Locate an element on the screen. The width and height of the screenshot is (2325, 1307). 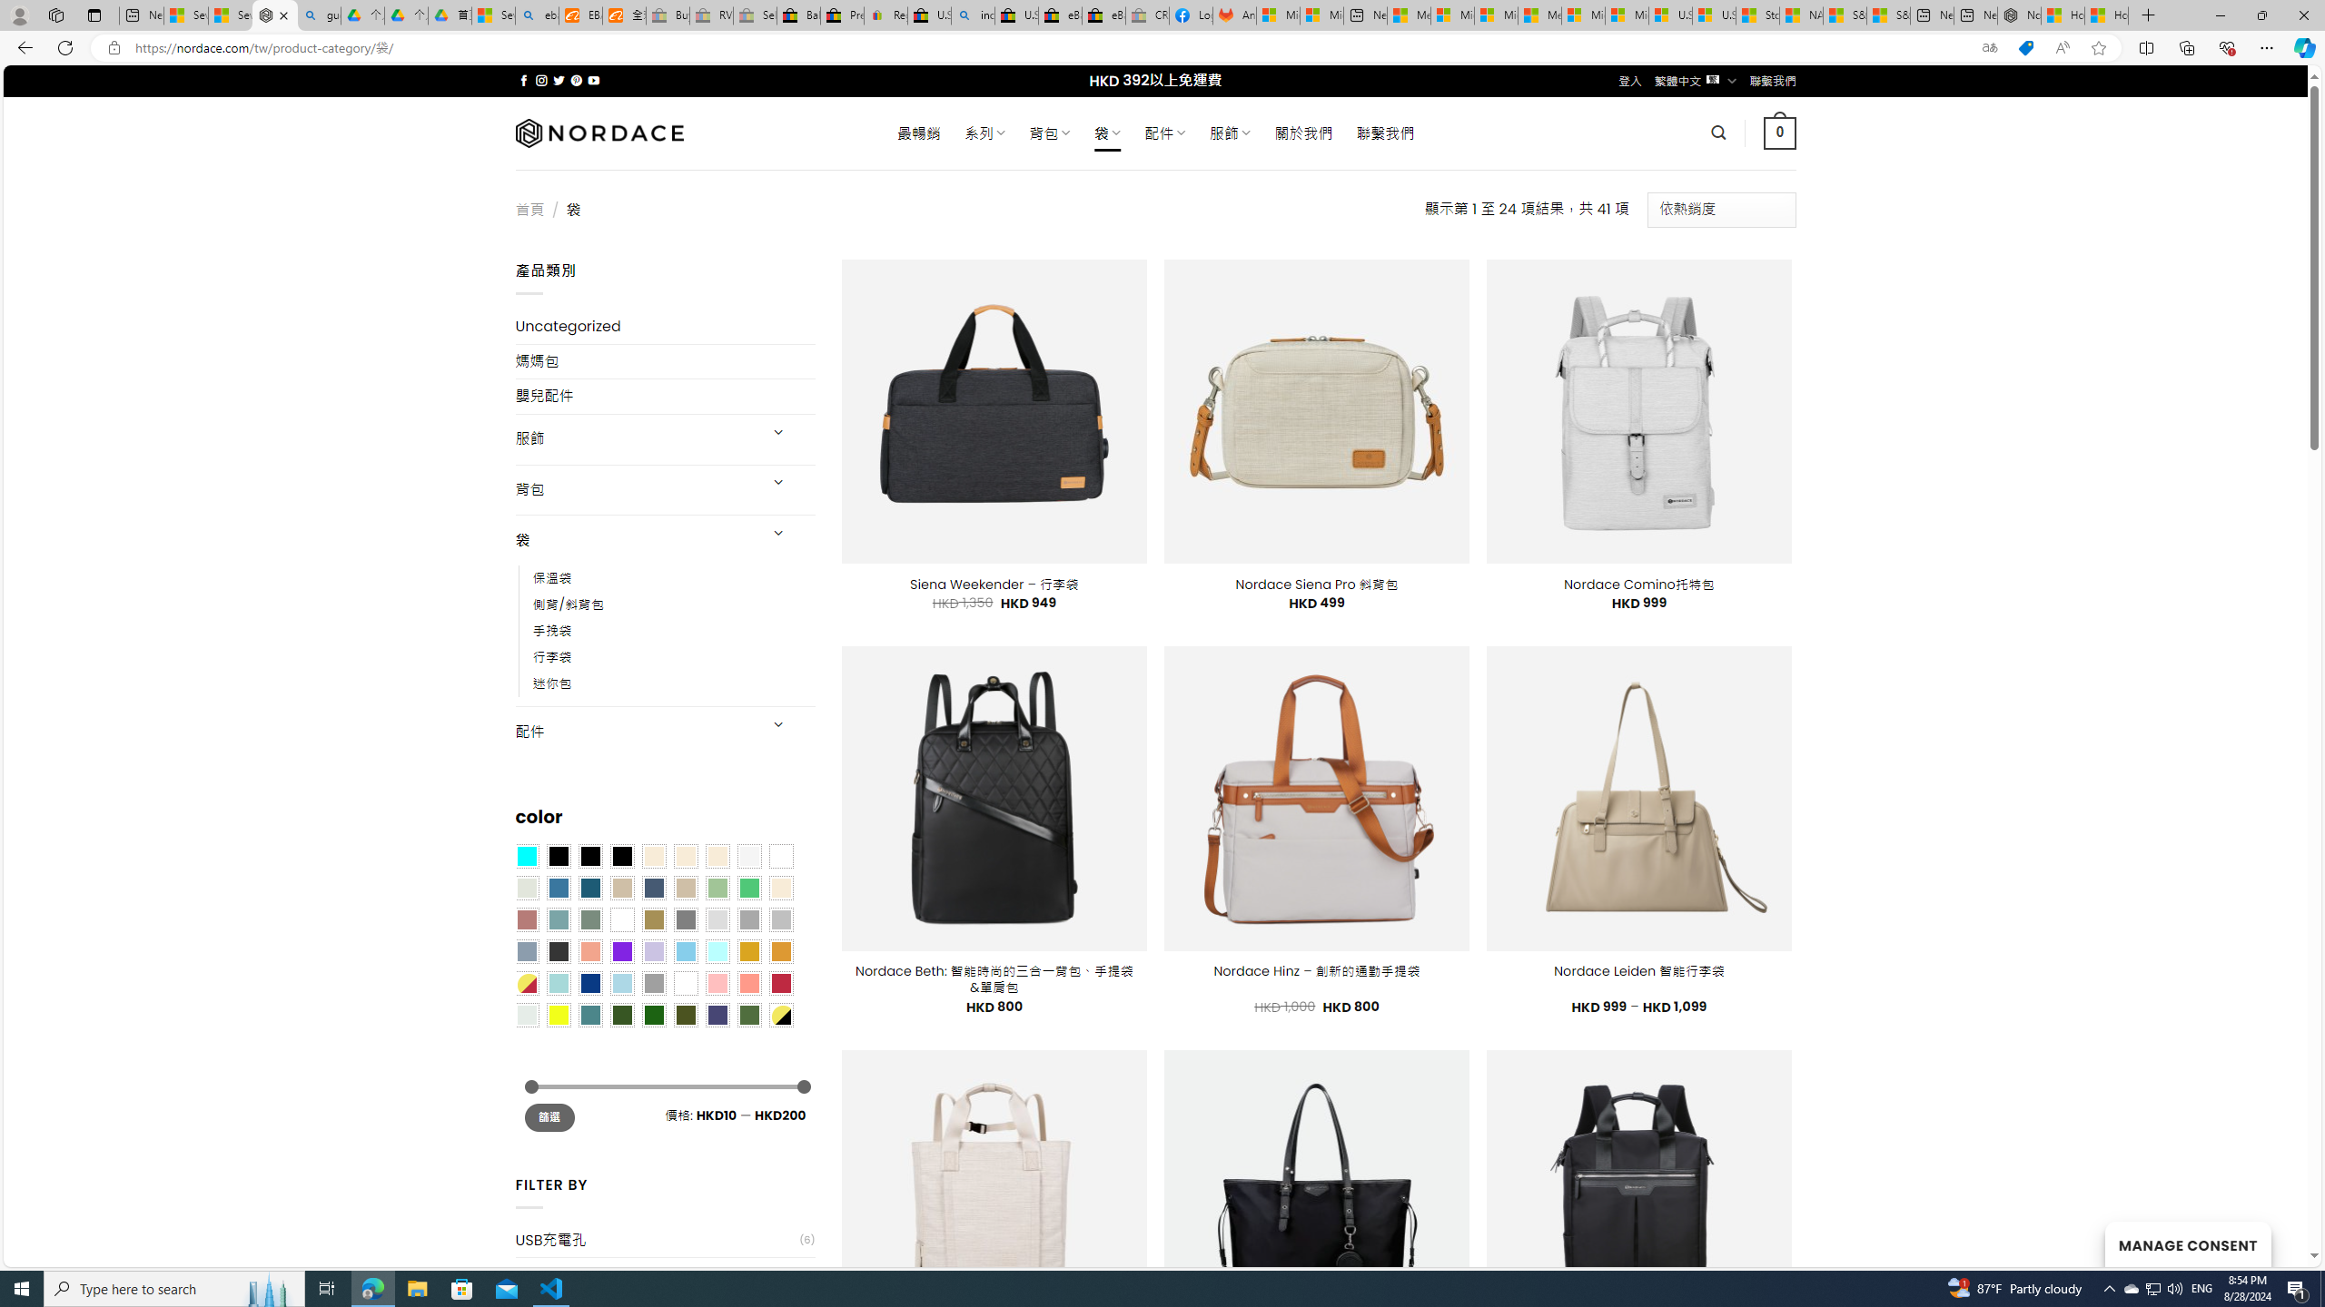
Press Room - eBay Inc. is located at coordinates (843, 15).